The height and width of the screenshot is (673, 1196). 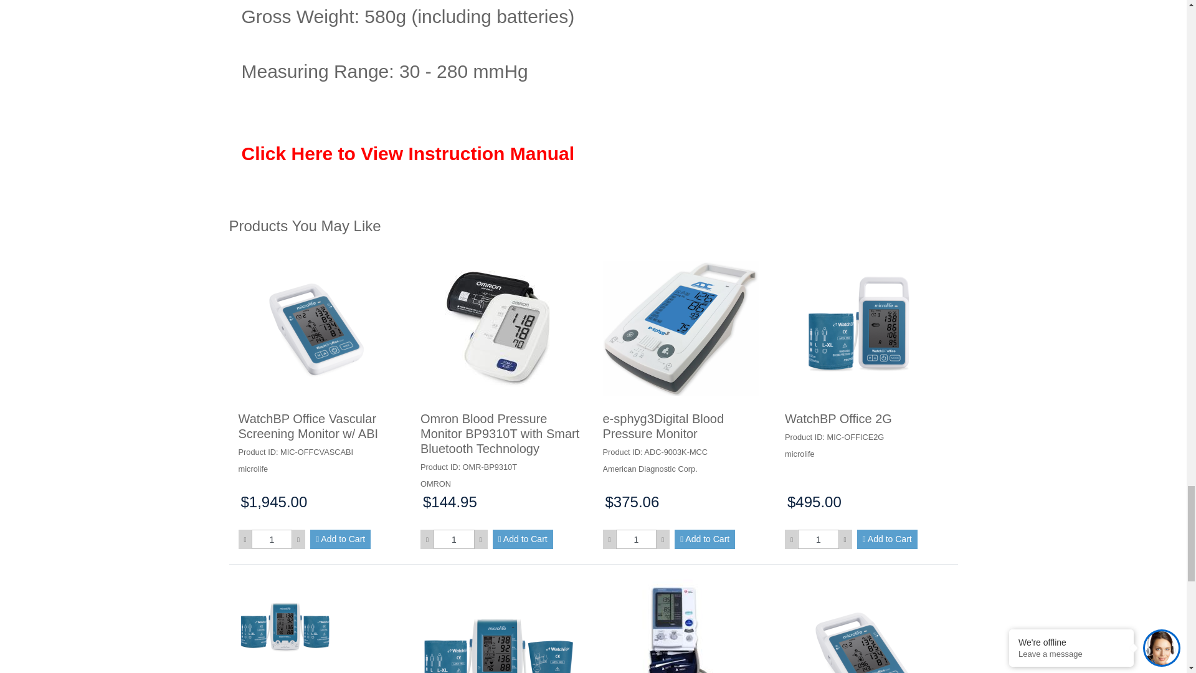 What do you see at coordinates (284, 626) in the screenshot?
I see `WatchBP Office TWIN AFIB Blood Pressure Monitor` at bounding box center [284, 626].